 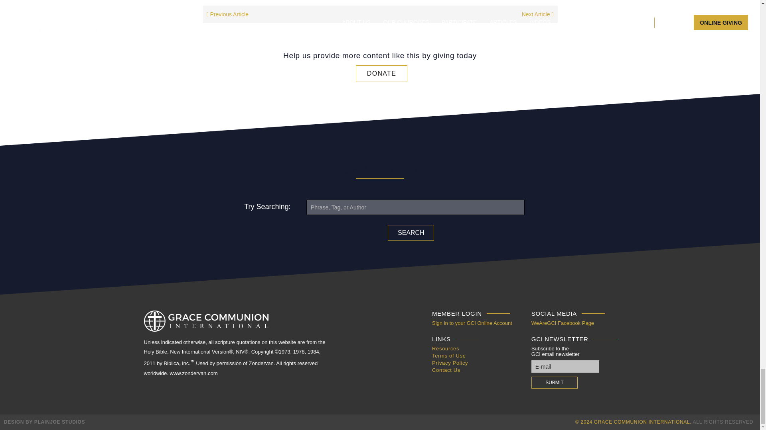 I want to click on Search, so click(x=411, y=233).